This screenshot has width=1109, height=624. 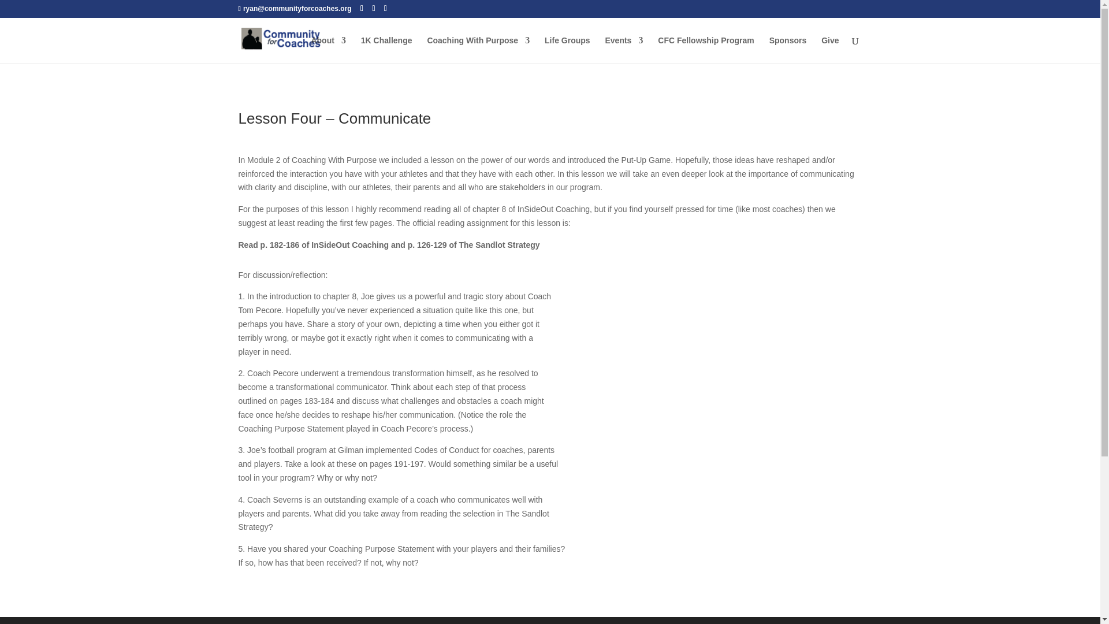 I want to click on Coaching With Purpose, so click(x=478, y=50).